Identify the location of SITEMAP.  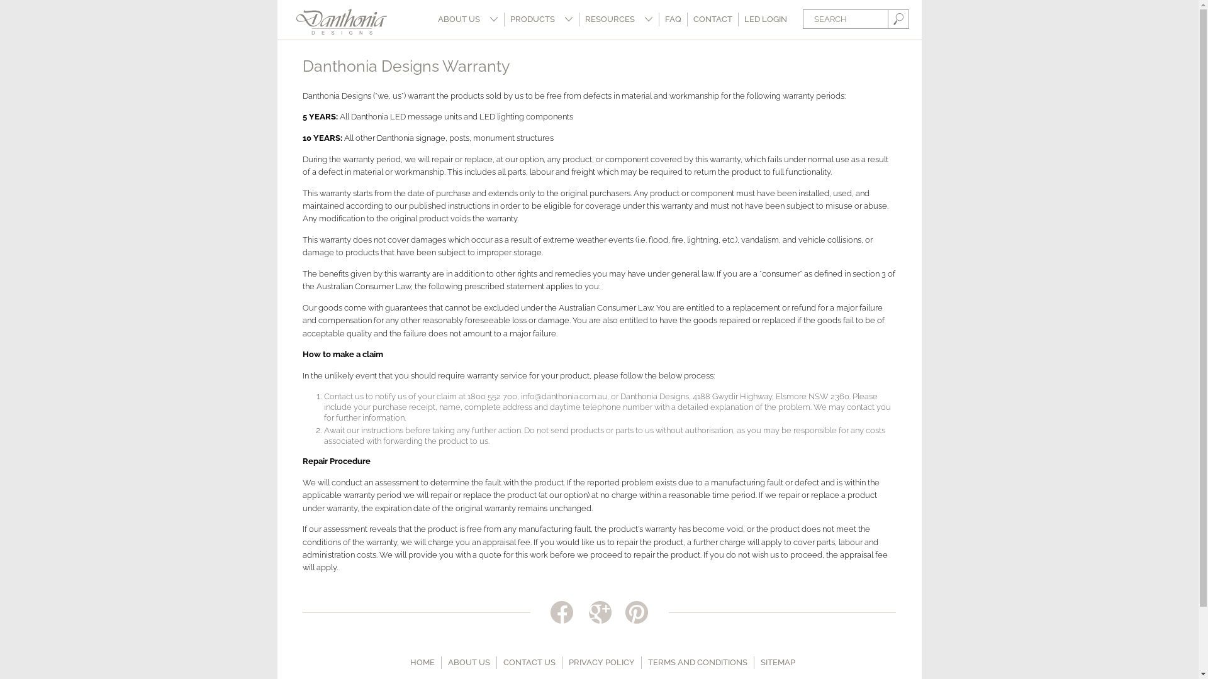
(778, 663).